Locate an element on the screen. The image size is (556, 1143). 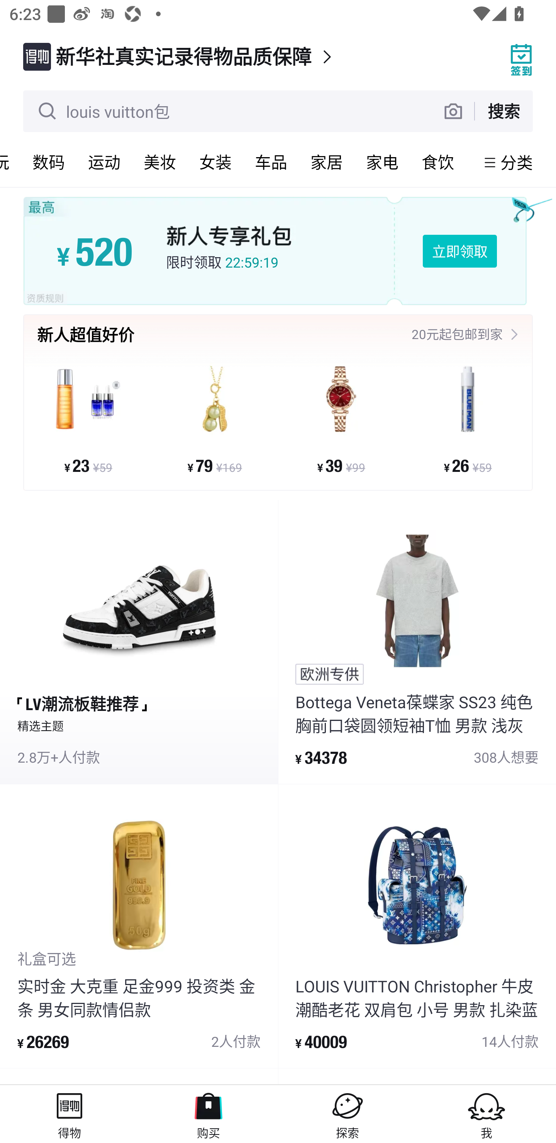
探索 is located at coordinates (347, 1114).